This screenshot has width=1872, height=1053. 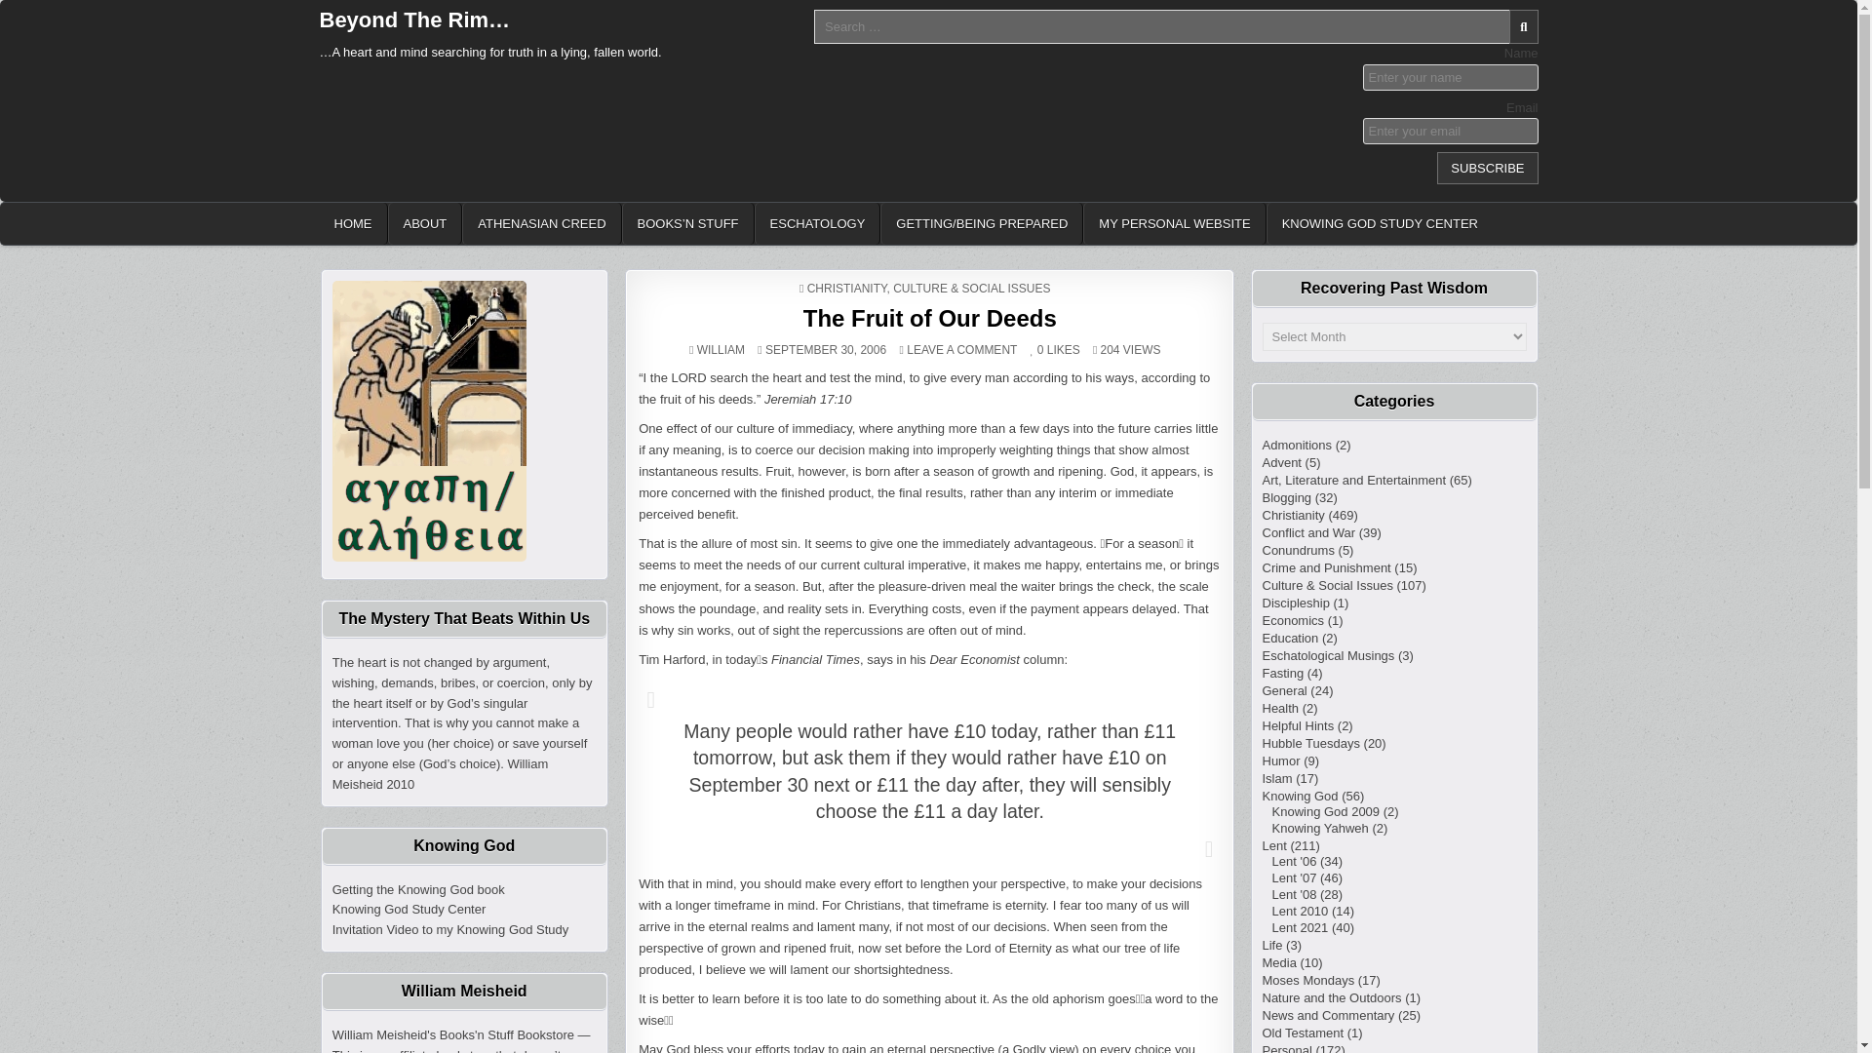 What do you see at coordinates (930, 318) in the screenshot?
I see `ATHENASIAN CREED` at bounding box center [930, 318].